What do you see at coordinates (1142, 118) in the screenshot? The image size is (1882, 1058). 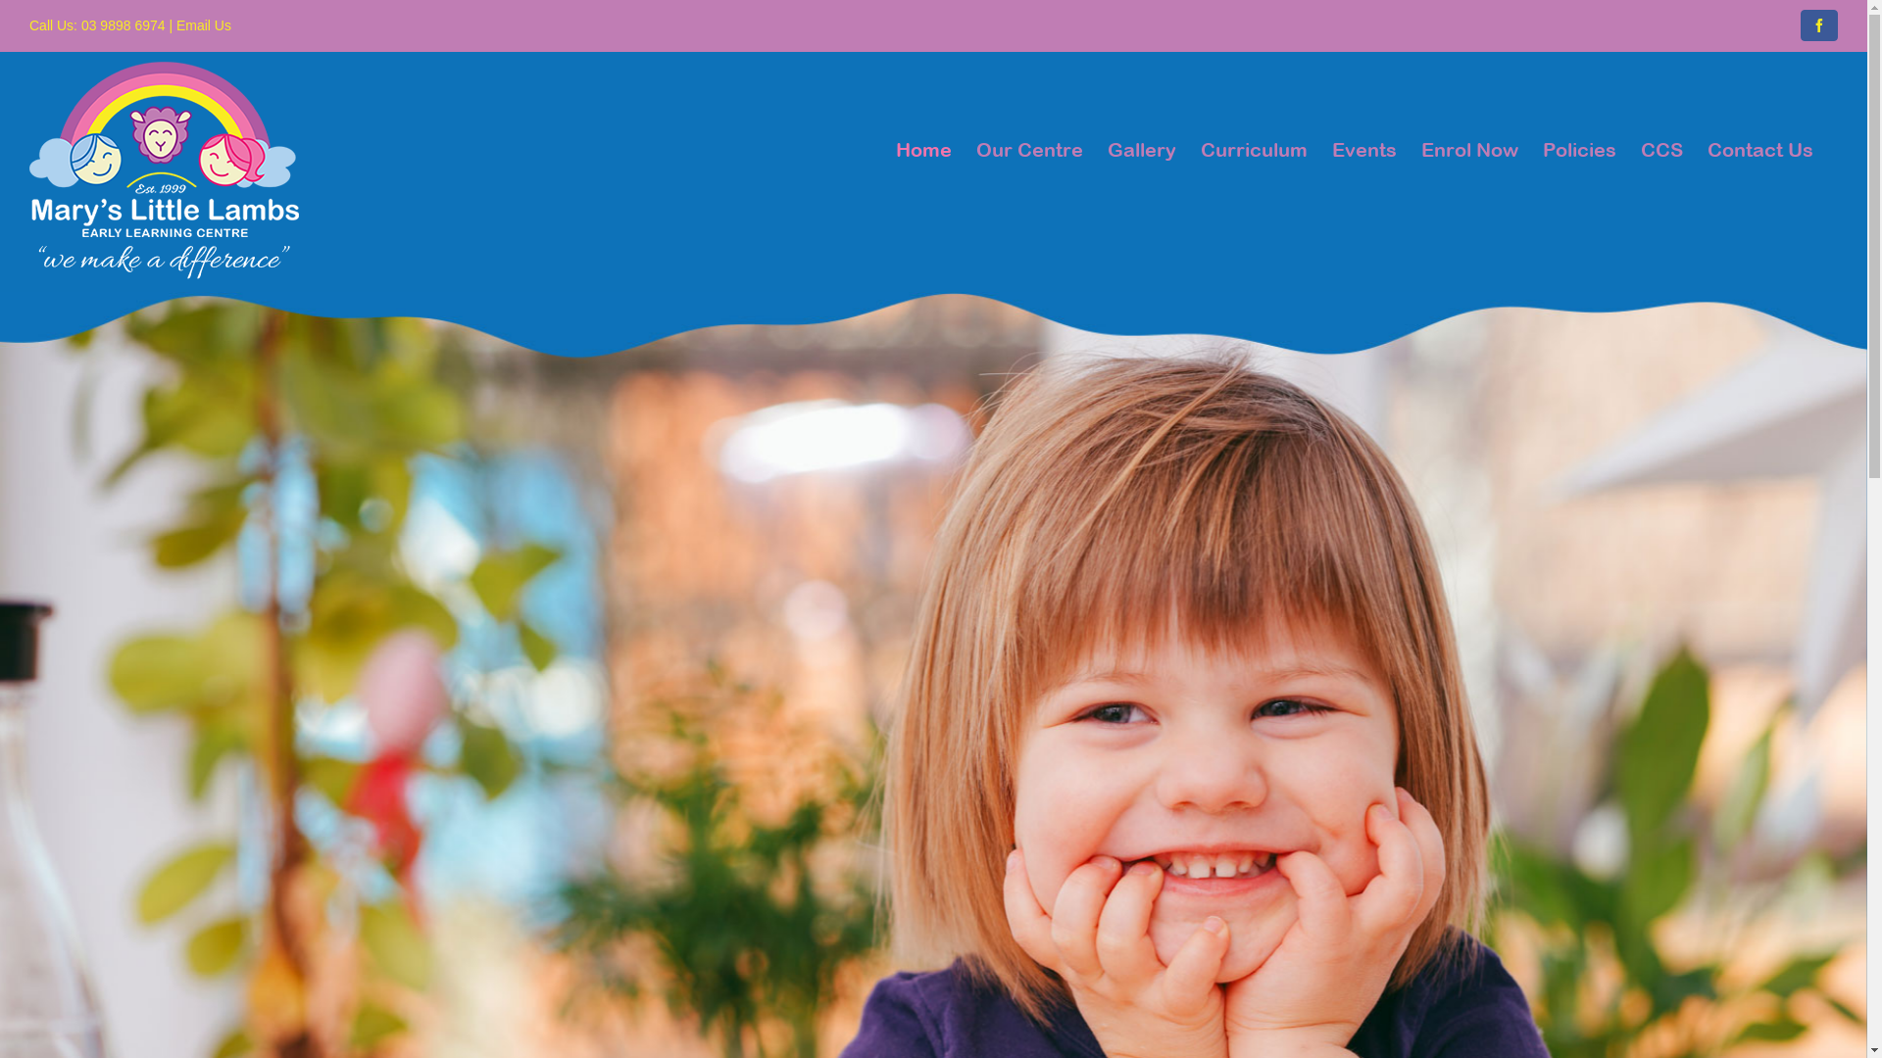 I see `Gallery` at bounding box center [1142, 118].